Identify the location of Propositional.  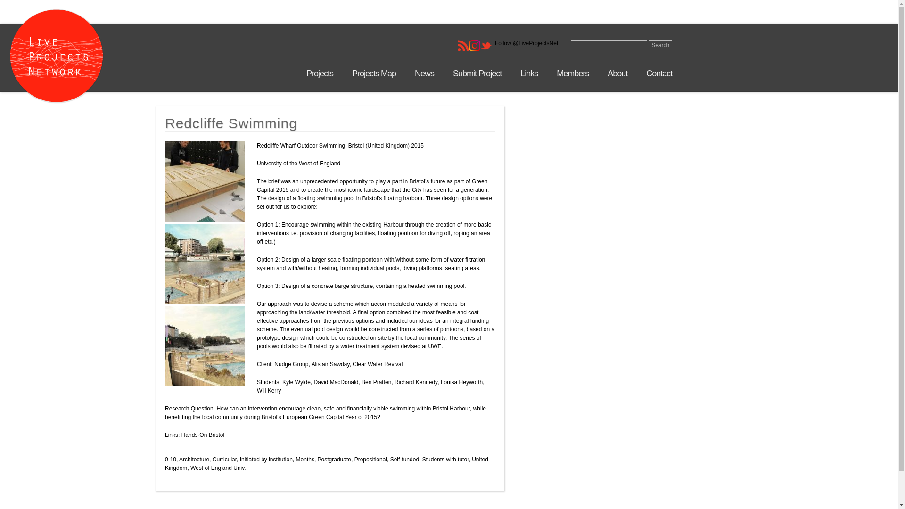
(370, 459).